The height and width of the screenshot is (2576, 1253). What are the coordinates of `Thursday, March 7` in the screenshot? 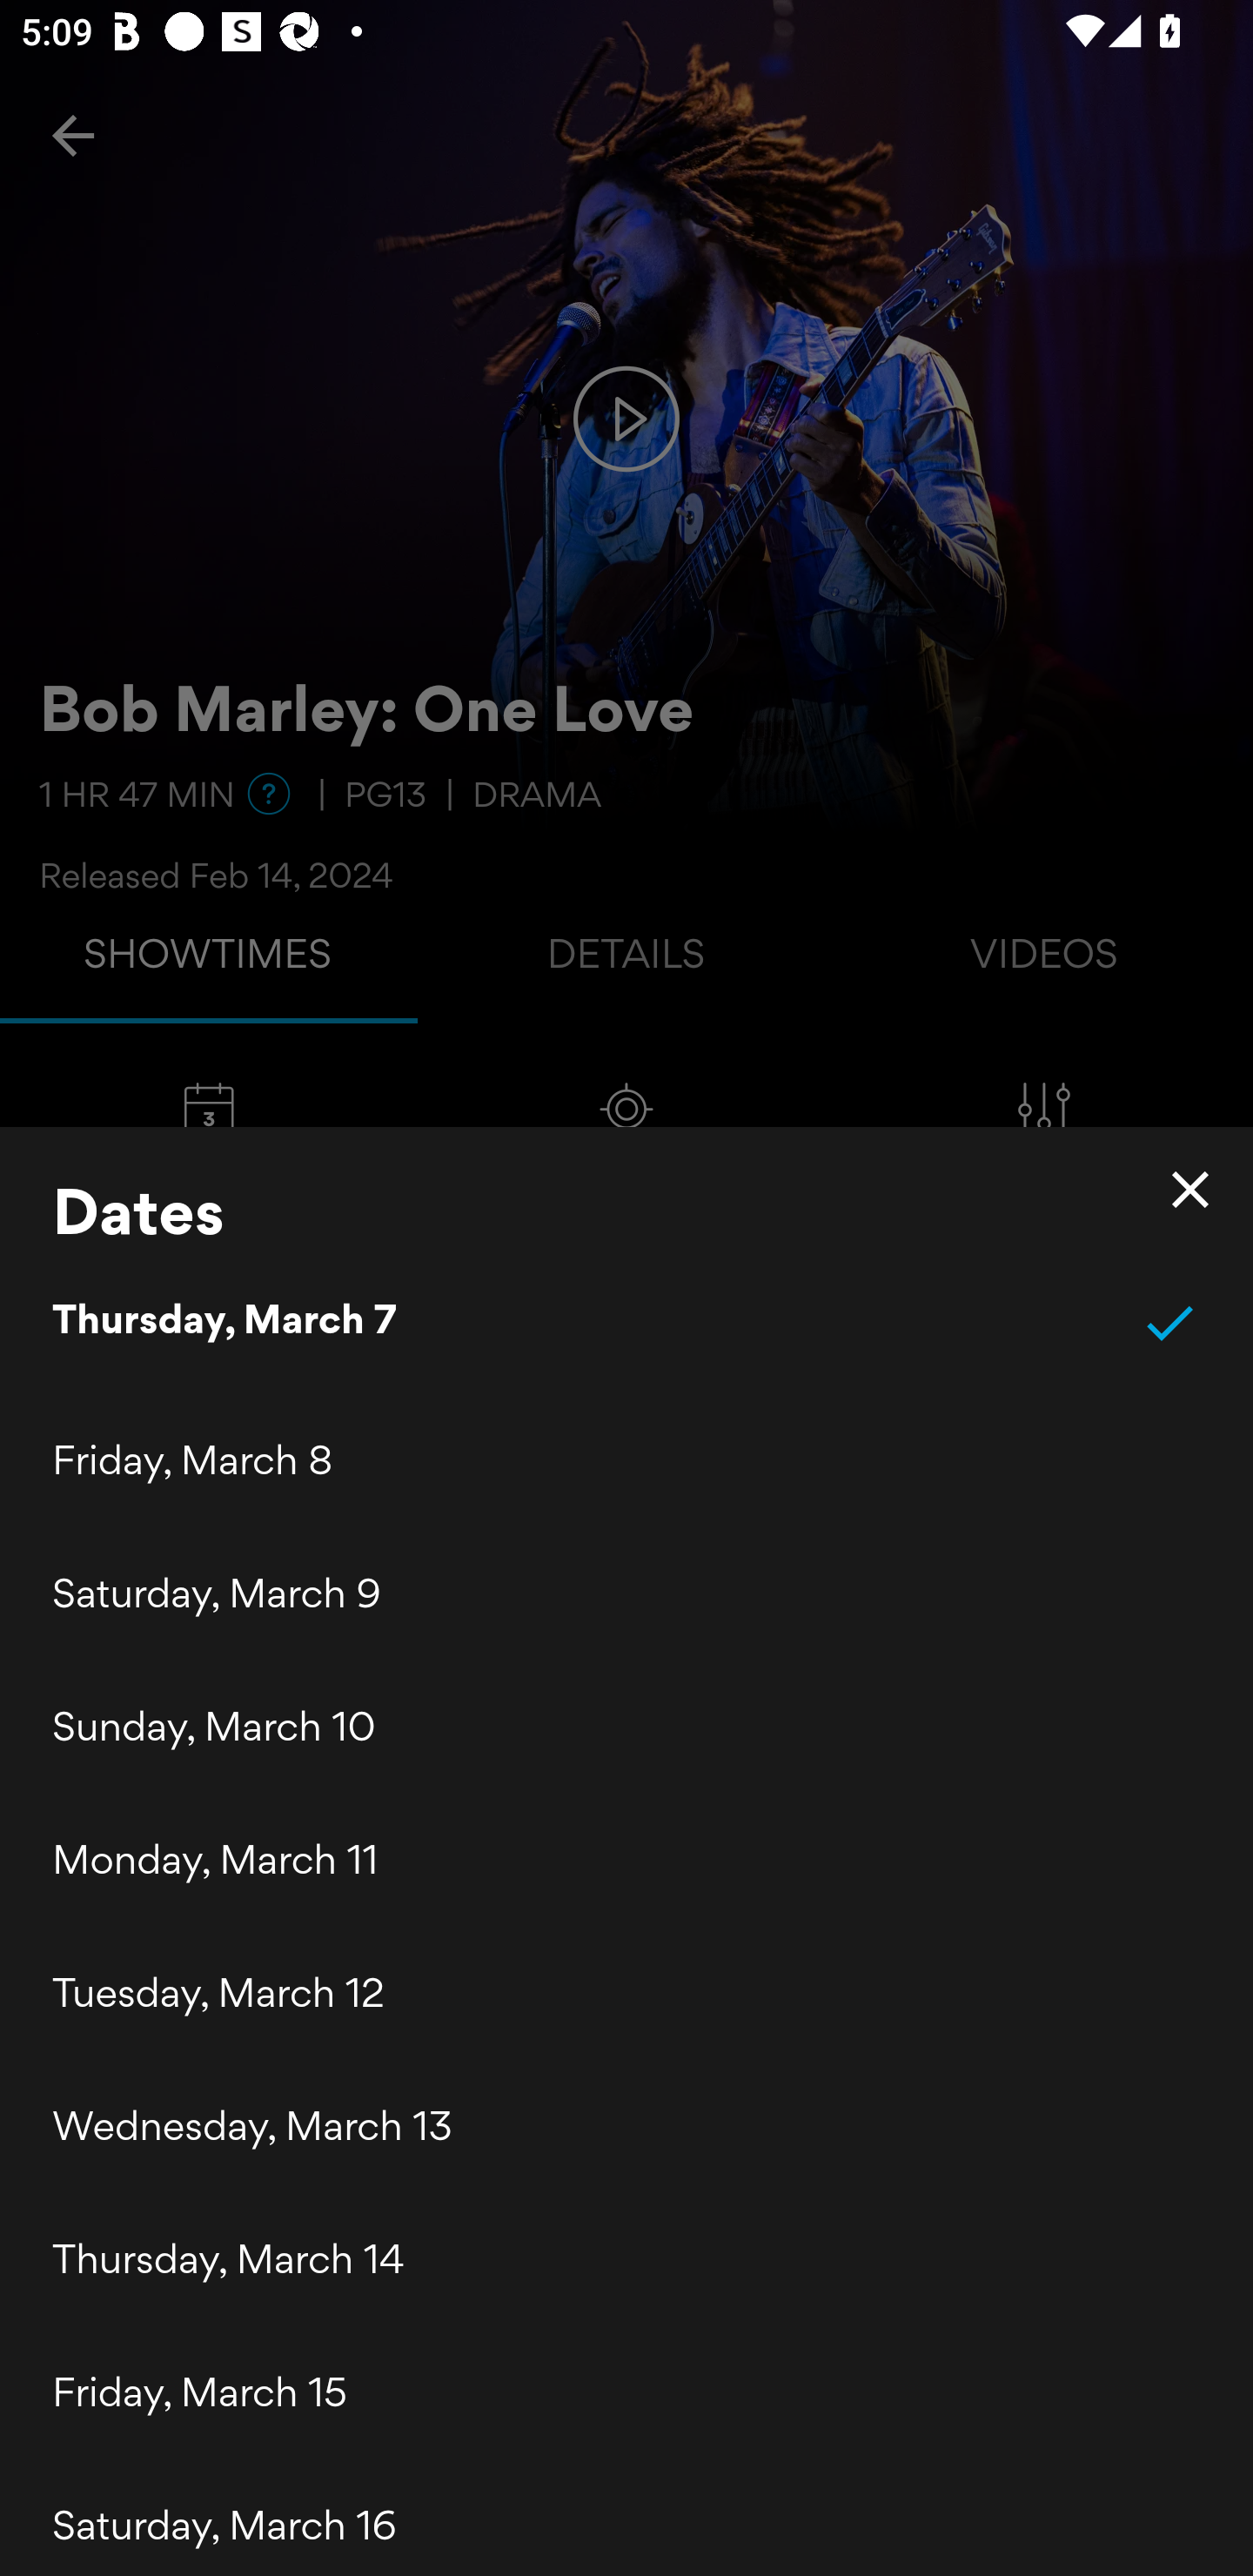 It's located at (626, 1323).